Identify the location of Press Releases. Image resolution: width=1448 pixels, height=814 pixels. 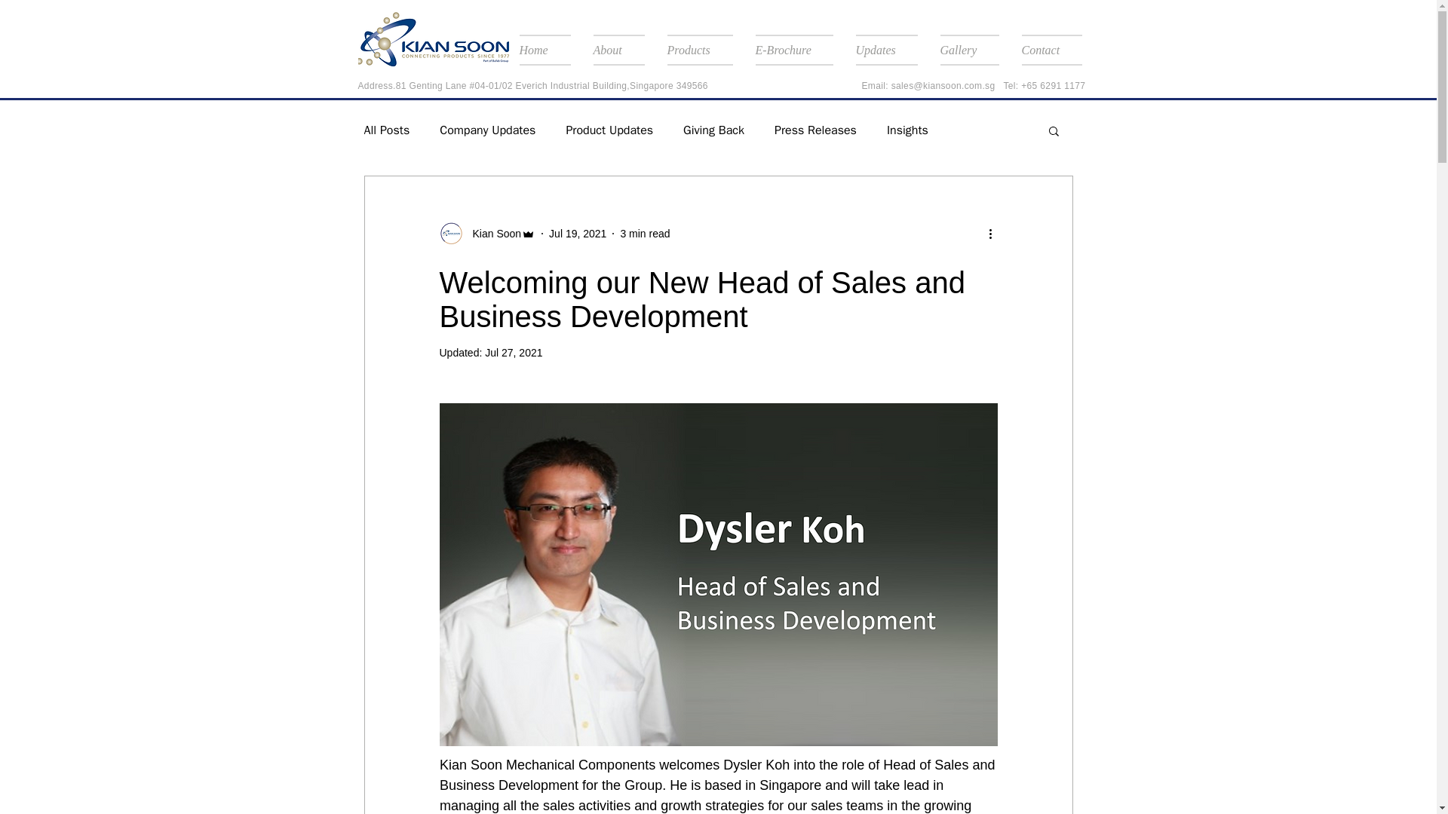
(816, 130).